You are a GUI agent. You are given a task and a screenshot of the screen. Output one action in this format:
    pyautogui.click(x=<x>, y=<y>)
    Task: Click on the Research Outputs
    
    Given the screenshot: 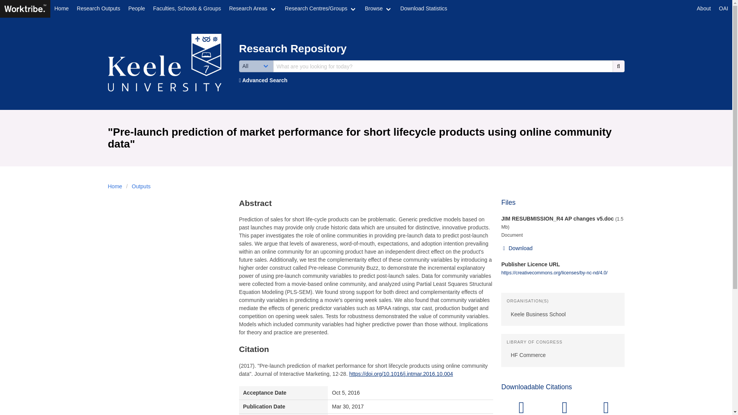 What is the action you would take?
    pyautogui.click(x=98, y=9)
    